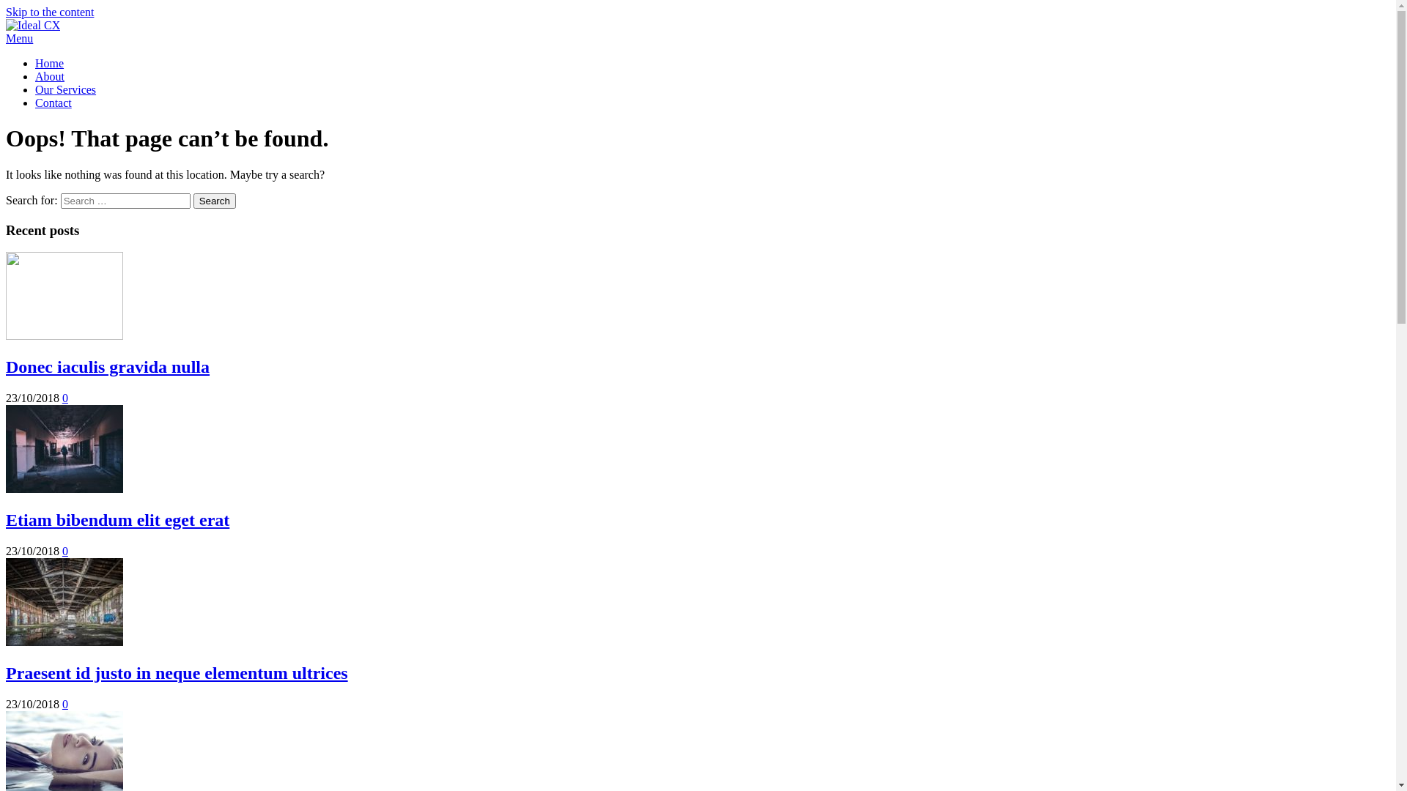 The image size is (1407, 791). I want to click on 0, so click(65, 551).